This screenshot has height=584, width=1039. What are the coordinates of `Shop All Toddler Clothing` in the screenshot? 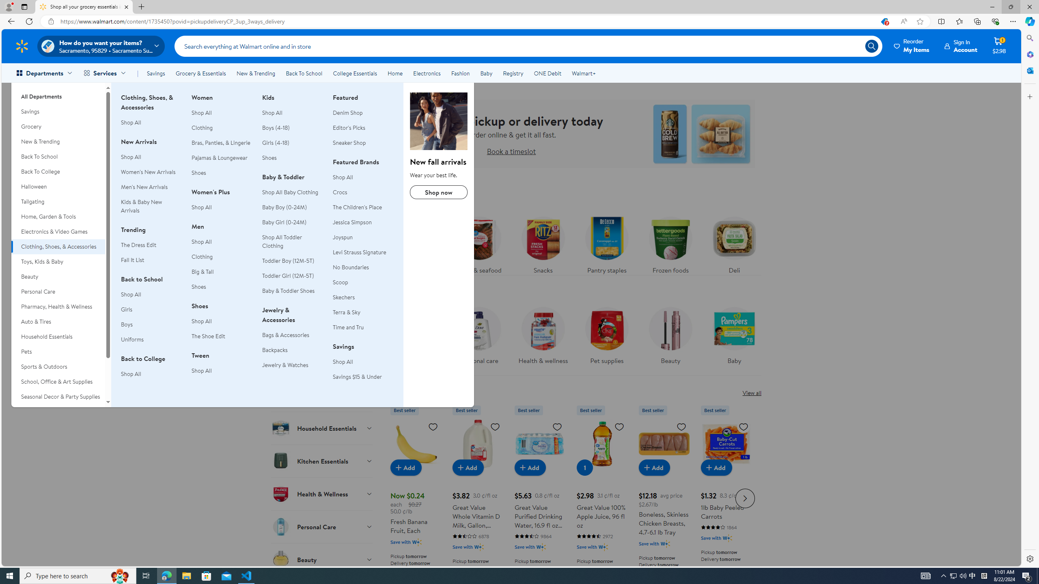 It's located at (292, 241).